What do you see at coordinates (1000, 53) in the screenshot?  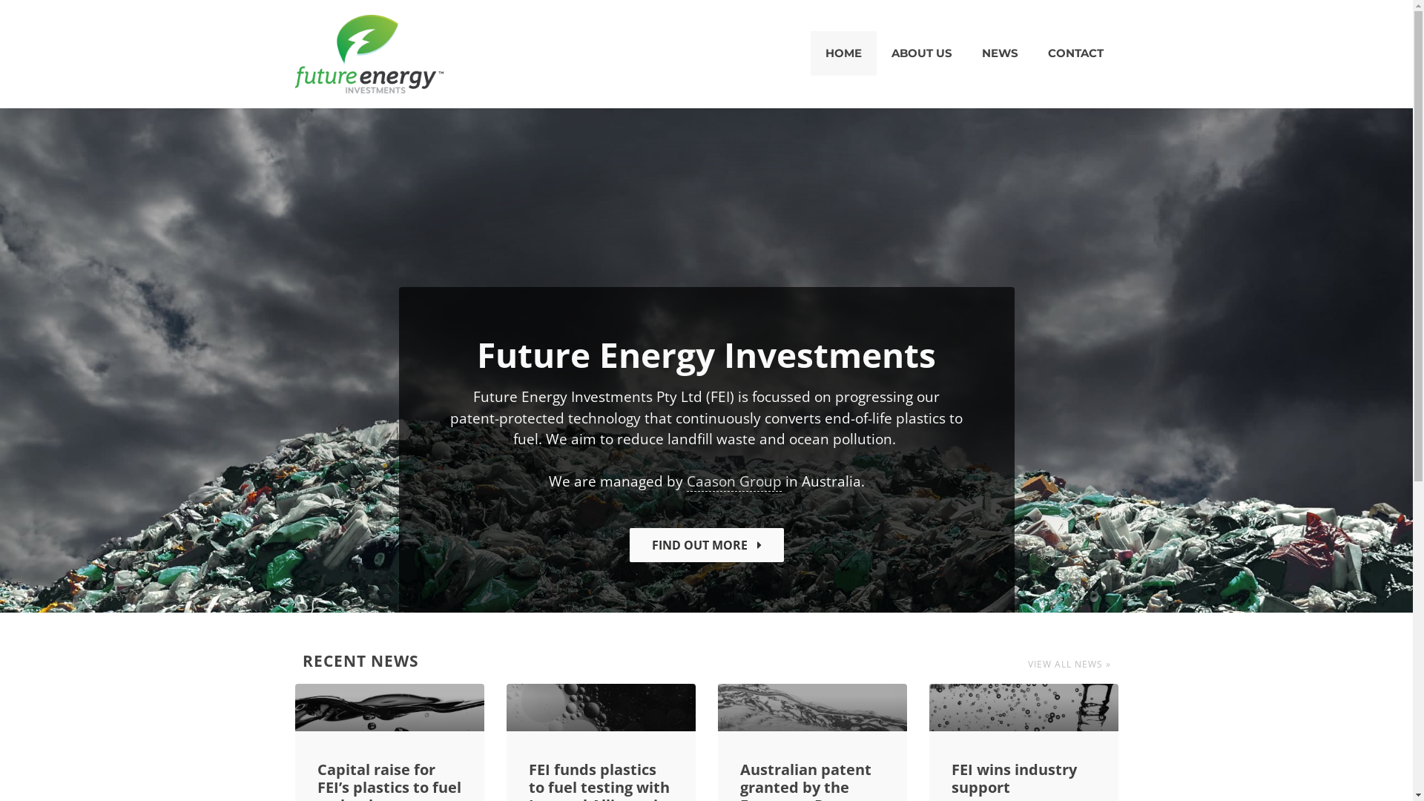 I see `NEWS` at bounding box center [1000, 53].